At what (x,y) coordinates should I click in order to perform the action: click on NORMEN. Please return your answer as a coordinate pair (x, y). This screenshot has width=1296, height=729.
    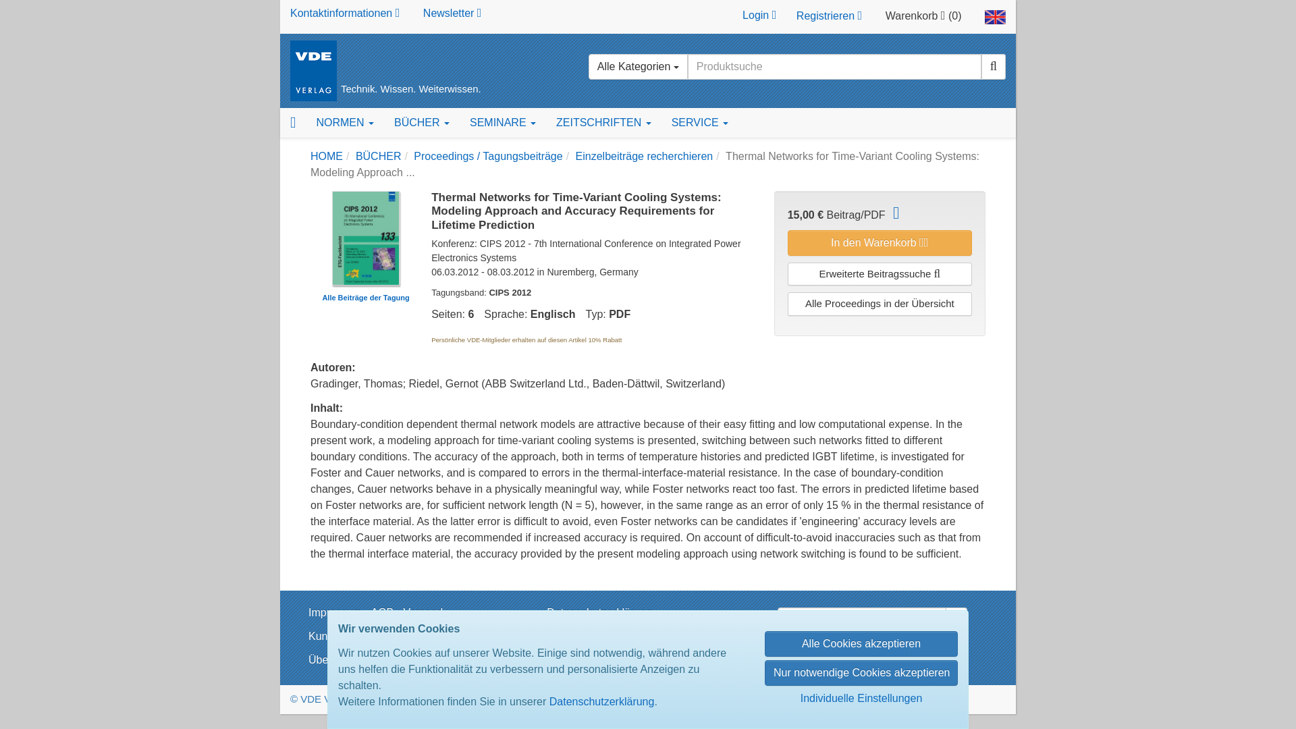
    Looking at the image, I should click on (344, 123).